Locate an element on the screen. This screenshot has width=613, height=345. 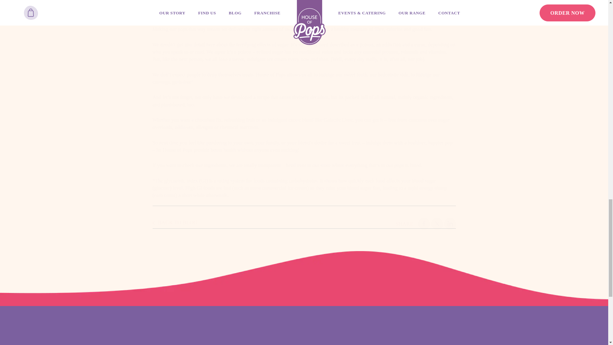
poison is located at coordinates (367, 44).